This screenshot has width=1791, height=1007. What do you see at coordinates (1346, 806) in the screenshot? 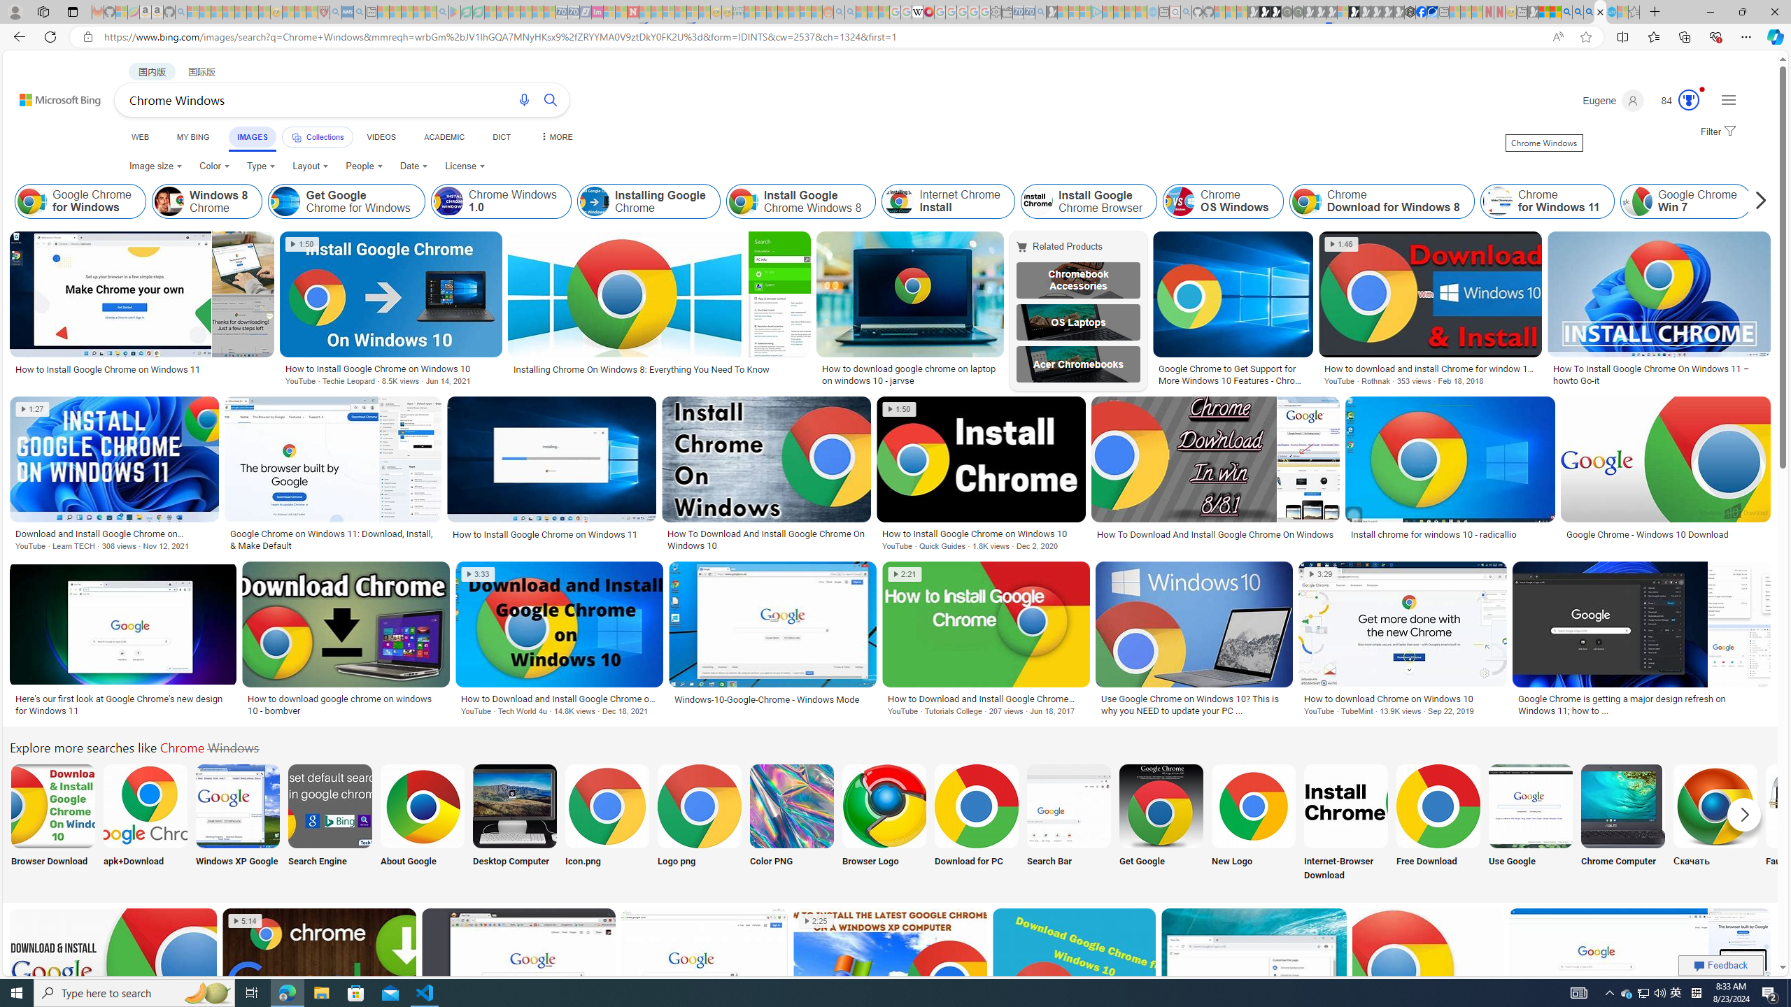
I see `Chrome Internet Browser Download` at bounding box center [1346, 806].